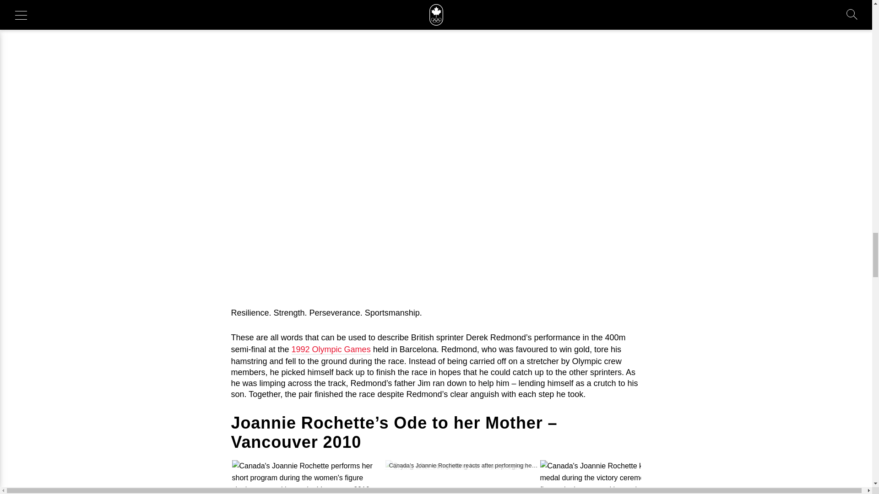  I want to click on Vancouver Olympics Figure Skating, so click(308, 477).